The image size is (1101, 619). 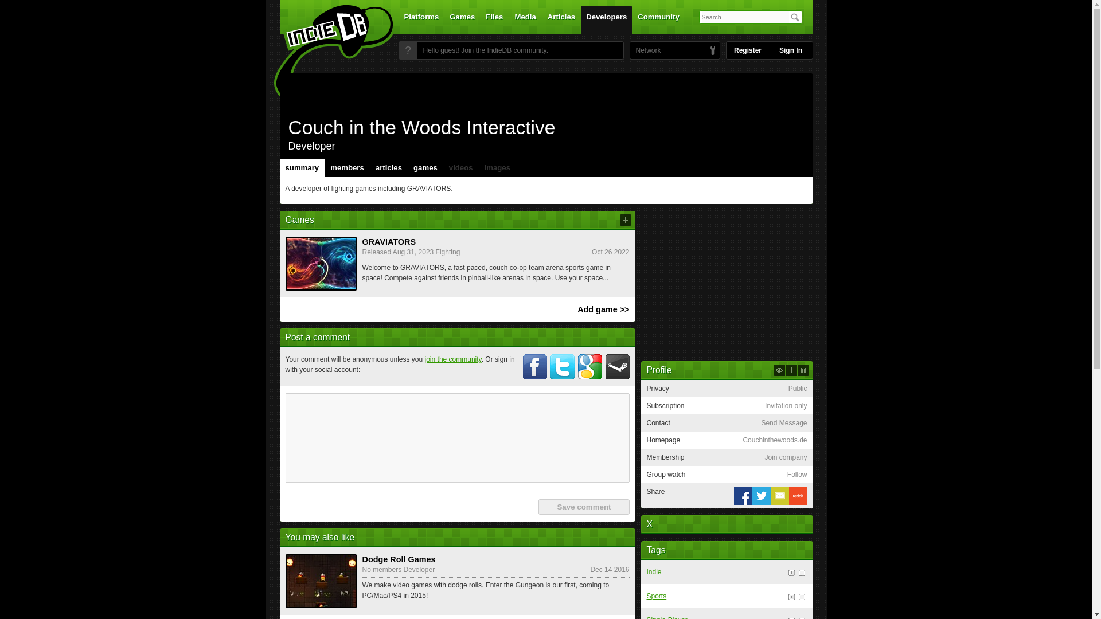 I want to click on Search IndieDB, so click(x=795, y=17).